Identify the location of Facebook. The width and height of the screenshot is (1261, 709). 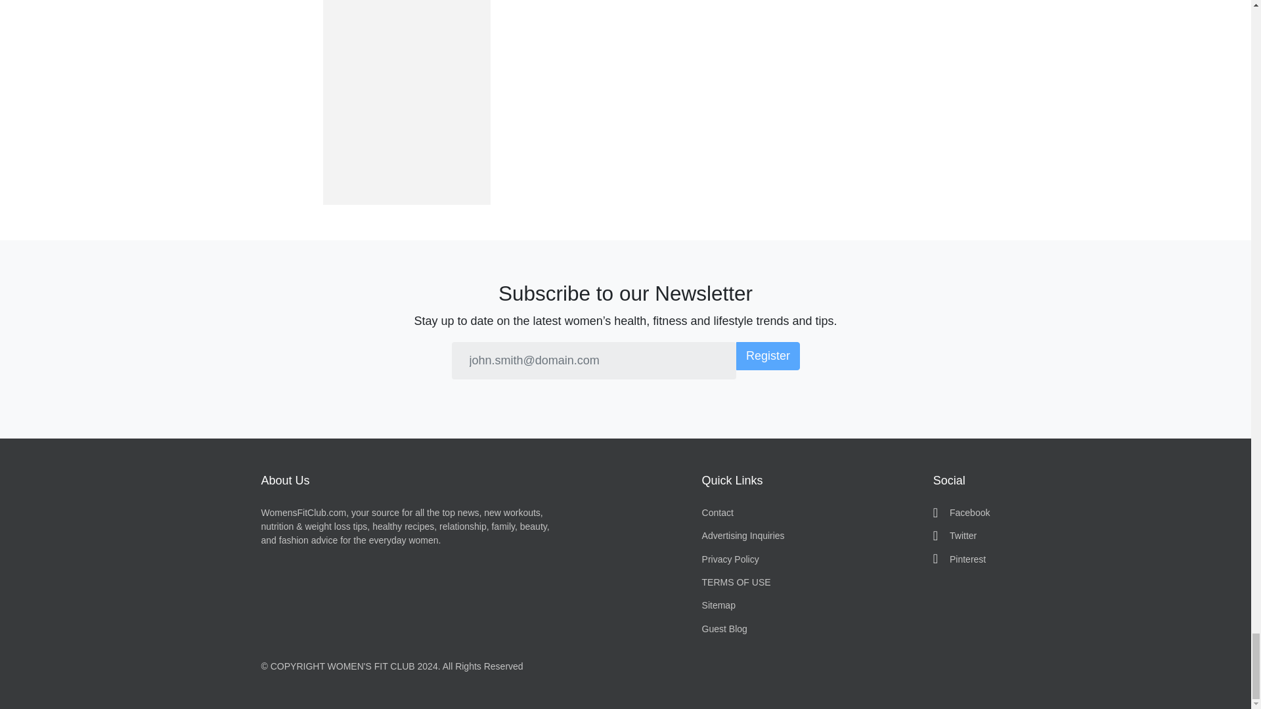
(962, 513).